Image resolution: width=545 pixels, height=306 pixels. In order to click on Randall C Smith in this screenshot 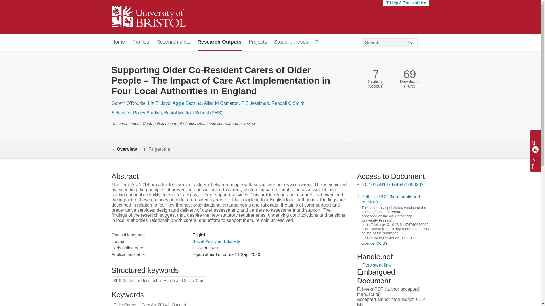, I will do `click(288, 103)`.